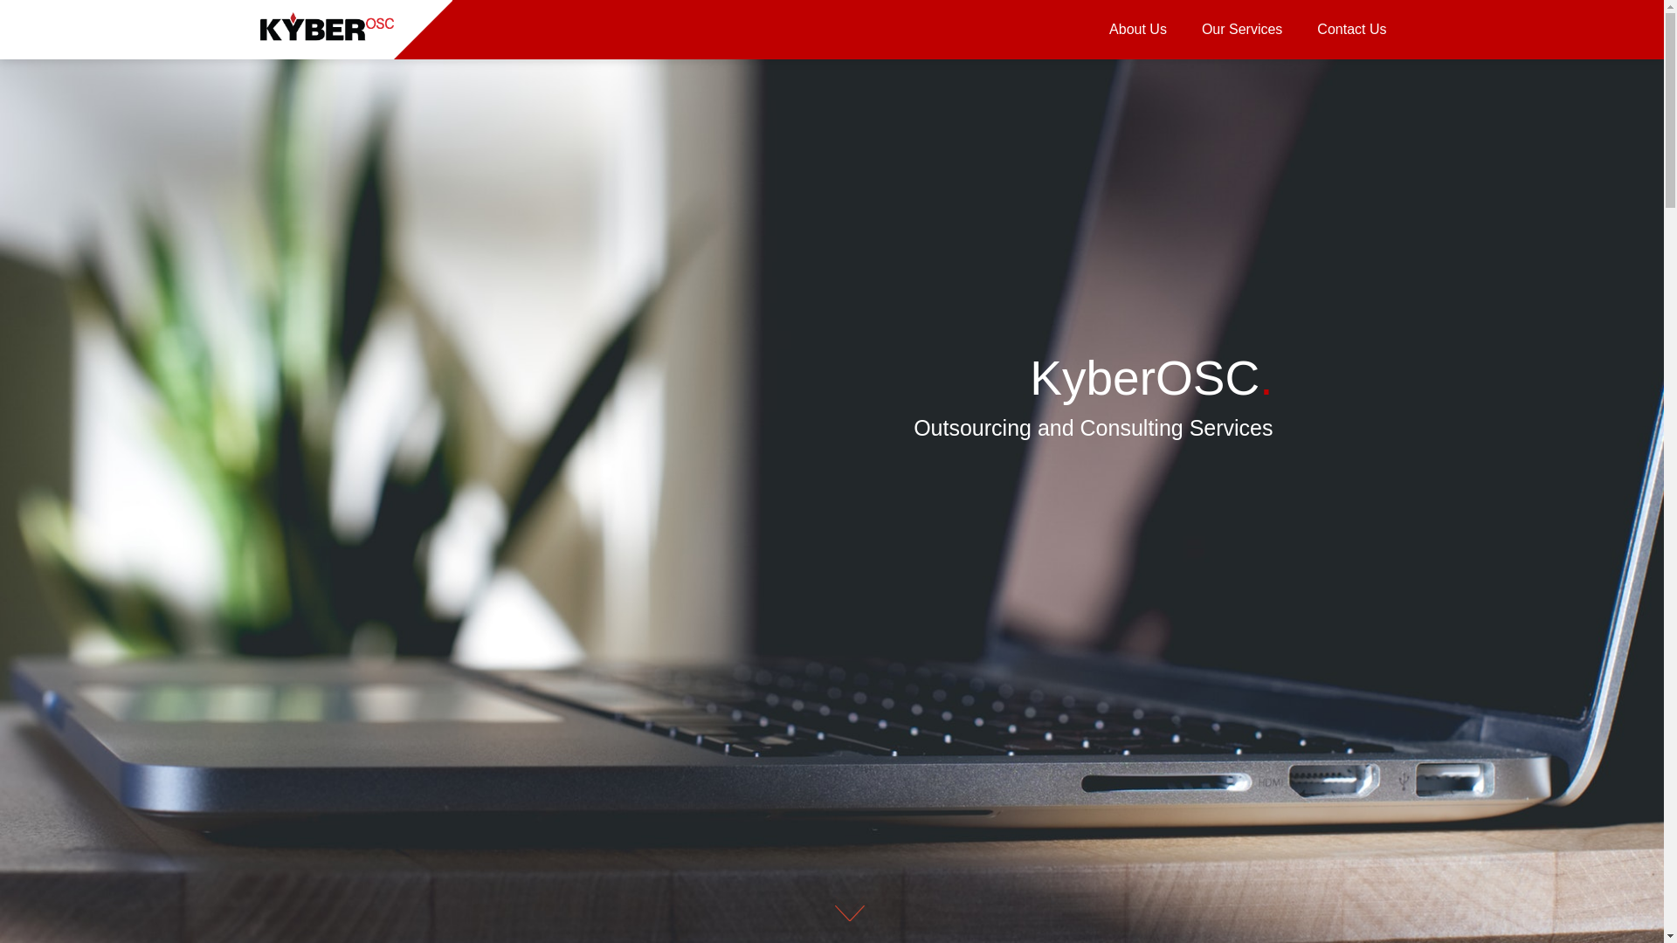 The image size is (1677, 943). I want to click on About Us, so click(1137, 30).